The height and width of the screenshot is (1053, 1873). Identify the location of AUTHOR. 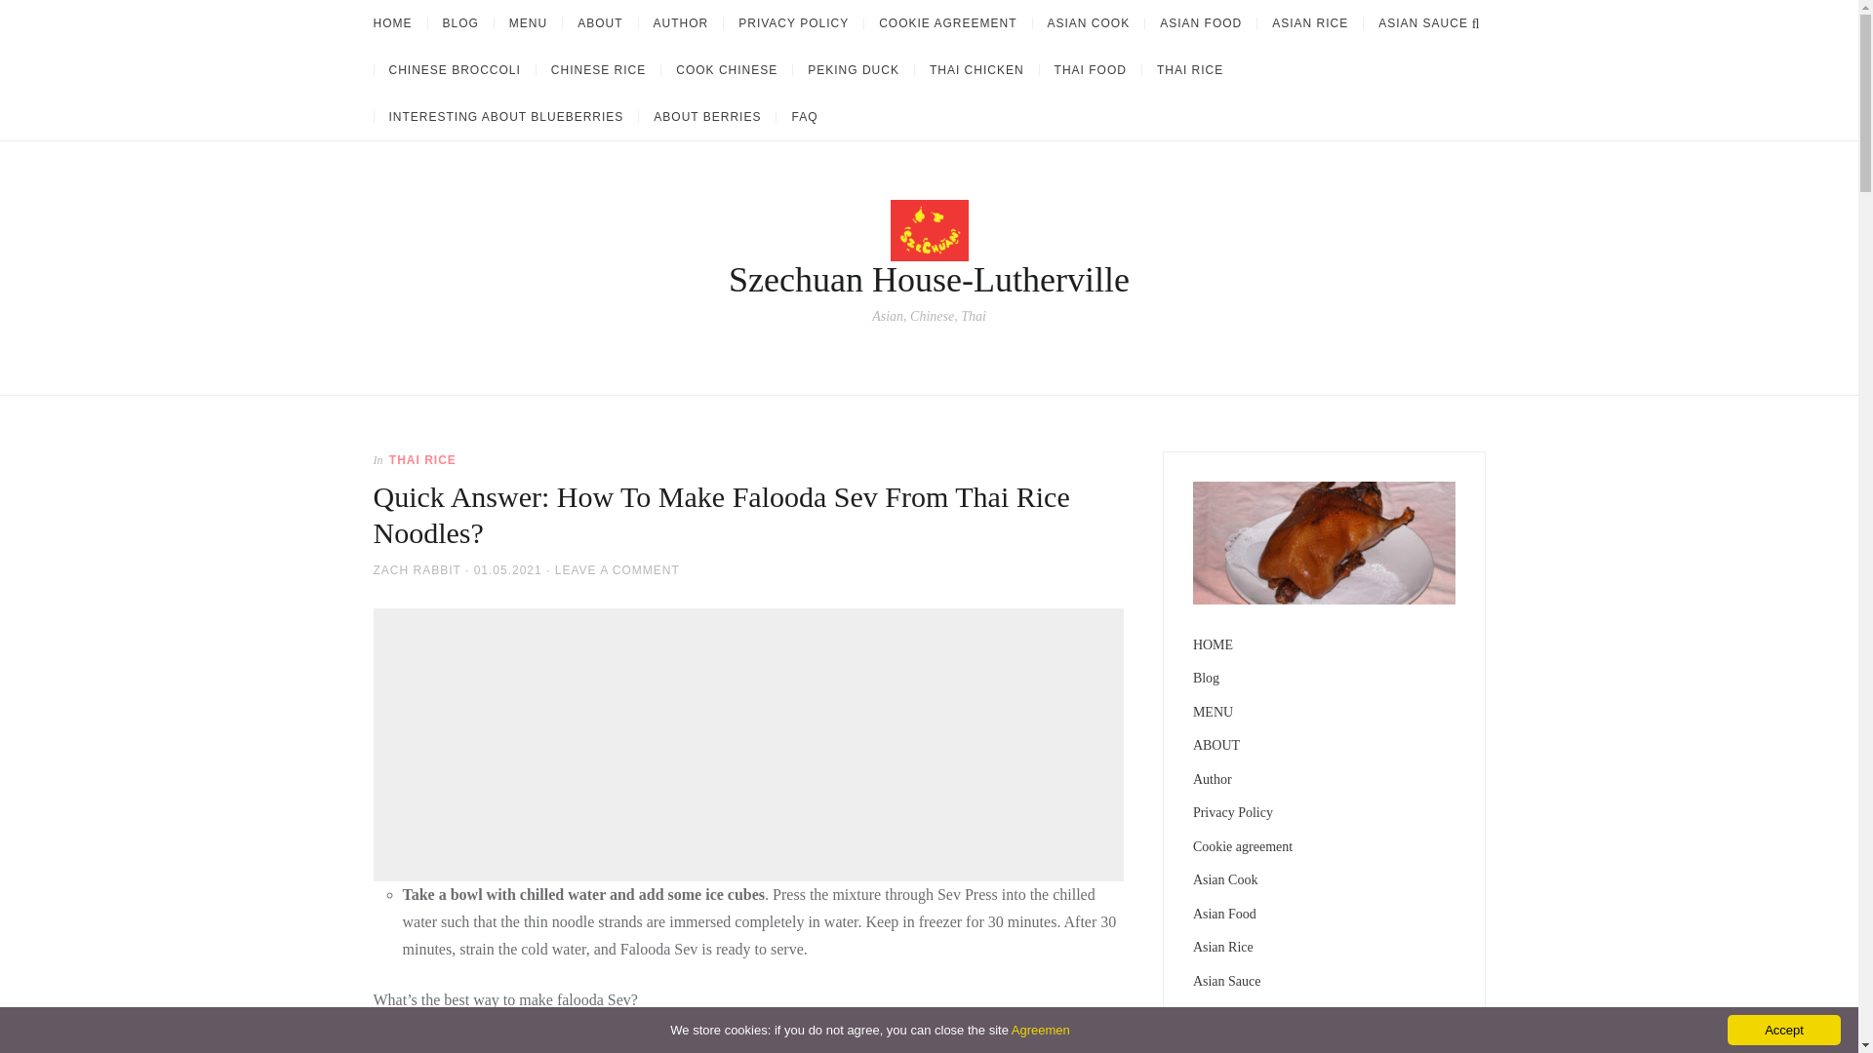
(681, 23).